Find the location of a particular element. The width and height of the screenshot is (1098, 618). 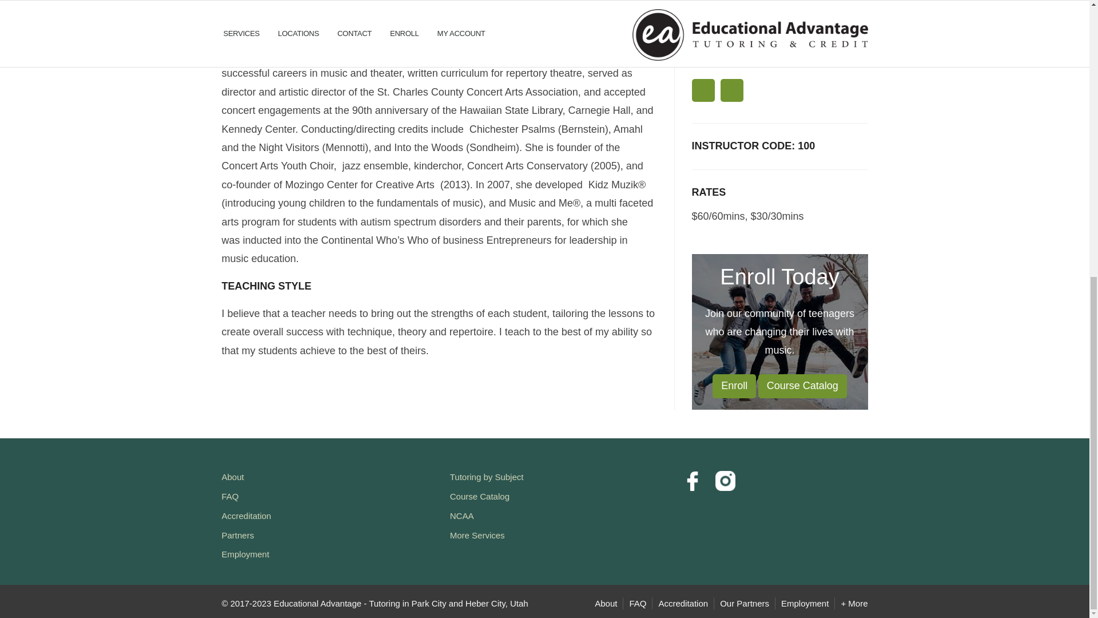

Partners is located at coordinates (238, 534).